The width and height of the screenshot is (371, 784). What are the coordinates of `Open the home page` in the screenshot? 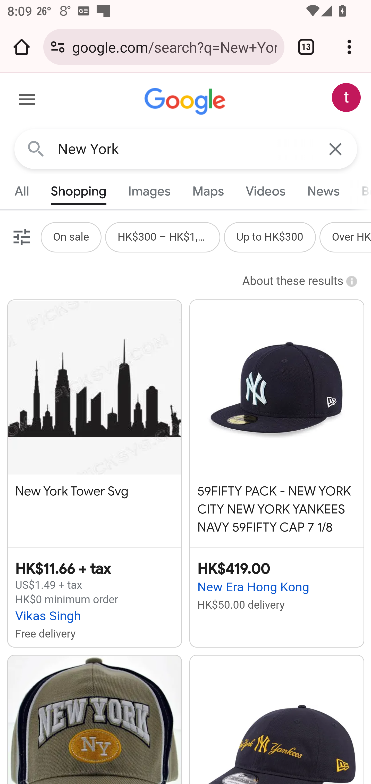 It's located at (22, 47).